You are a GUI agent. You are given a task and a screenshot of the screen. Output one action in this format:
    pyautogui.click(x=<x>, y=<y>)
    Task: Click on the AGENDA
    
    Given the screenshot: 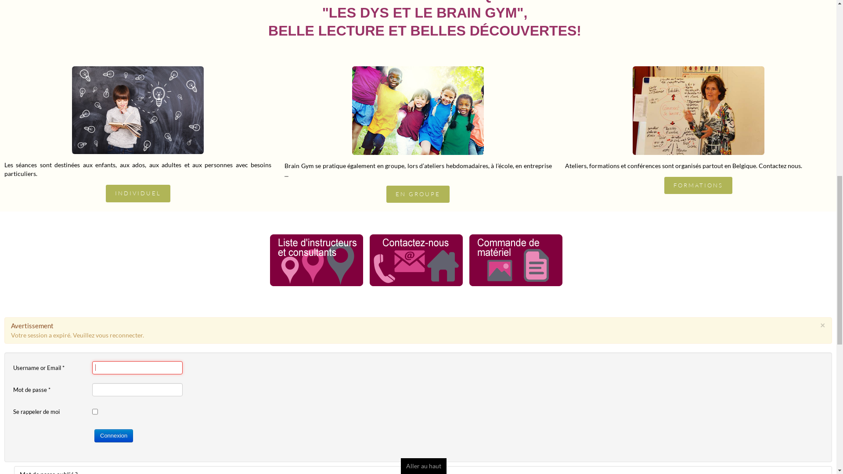 What is the action you would take?
    pyautogui.click(x=421, y=402)
    